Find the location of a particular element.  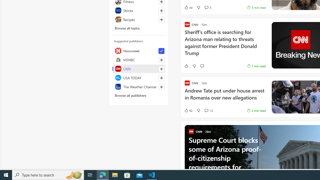

Browse all topics is located at coordinates (127, 28).